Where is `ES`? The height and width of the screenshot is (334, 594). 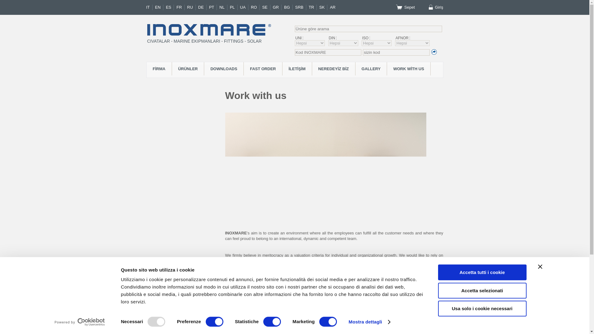 ES is located at coordinates (170, 7).